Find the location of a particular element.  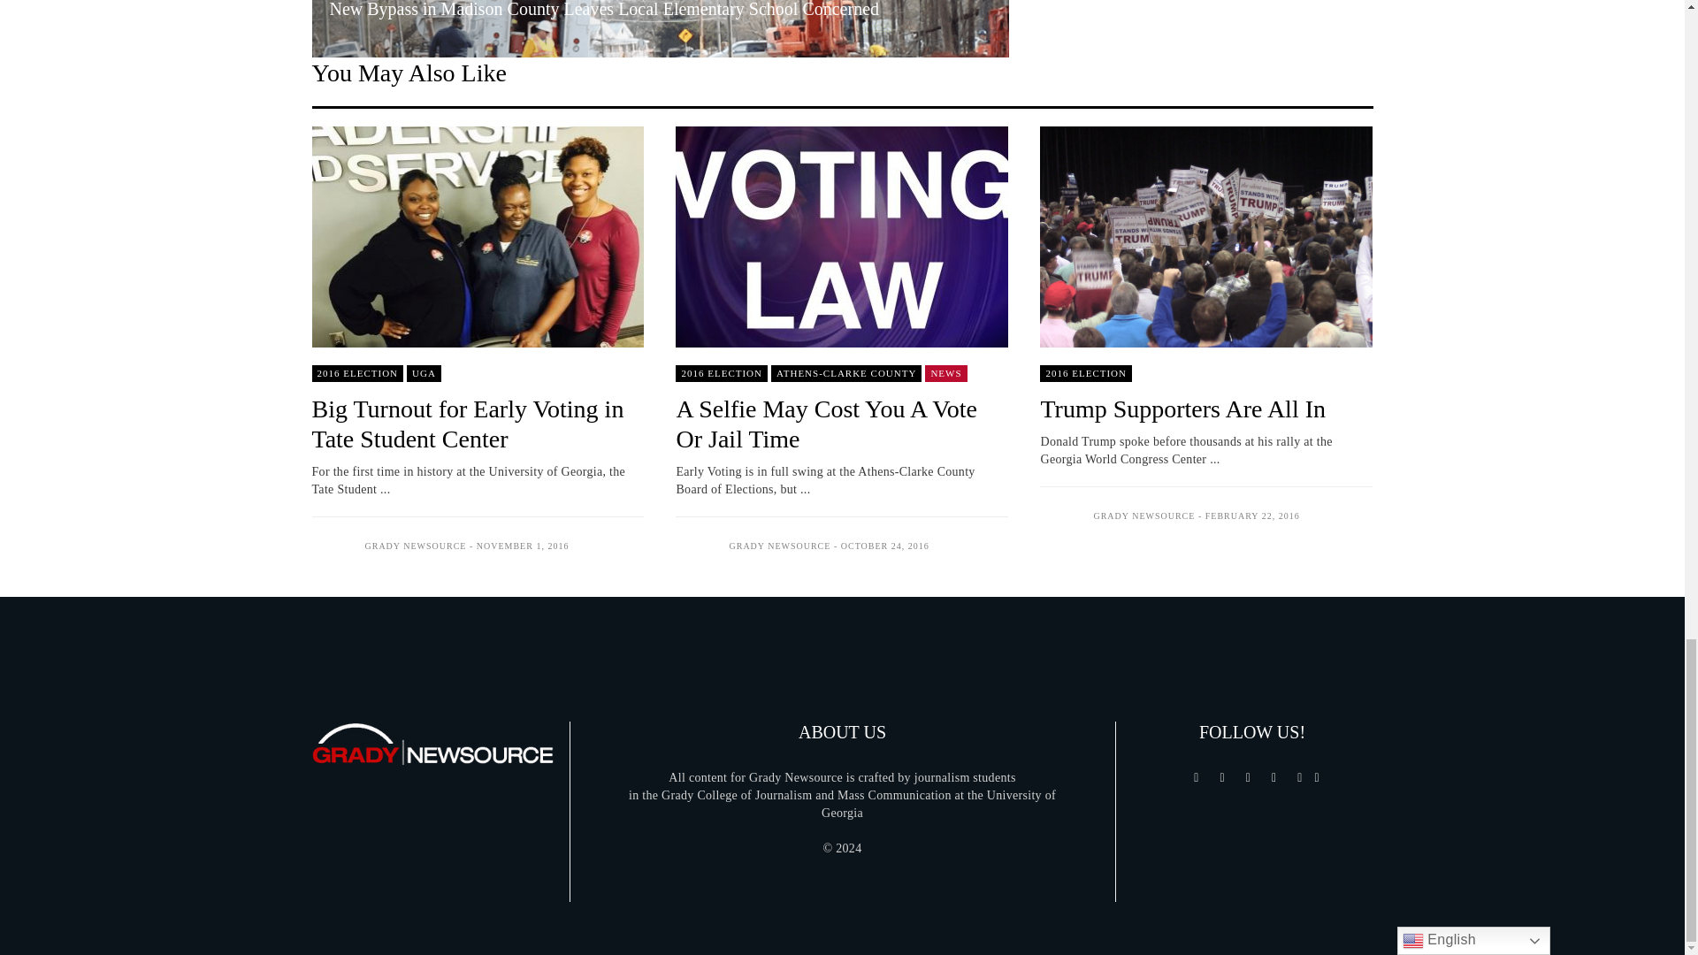

View all posts in 30 is located at coordinates (845, 373).